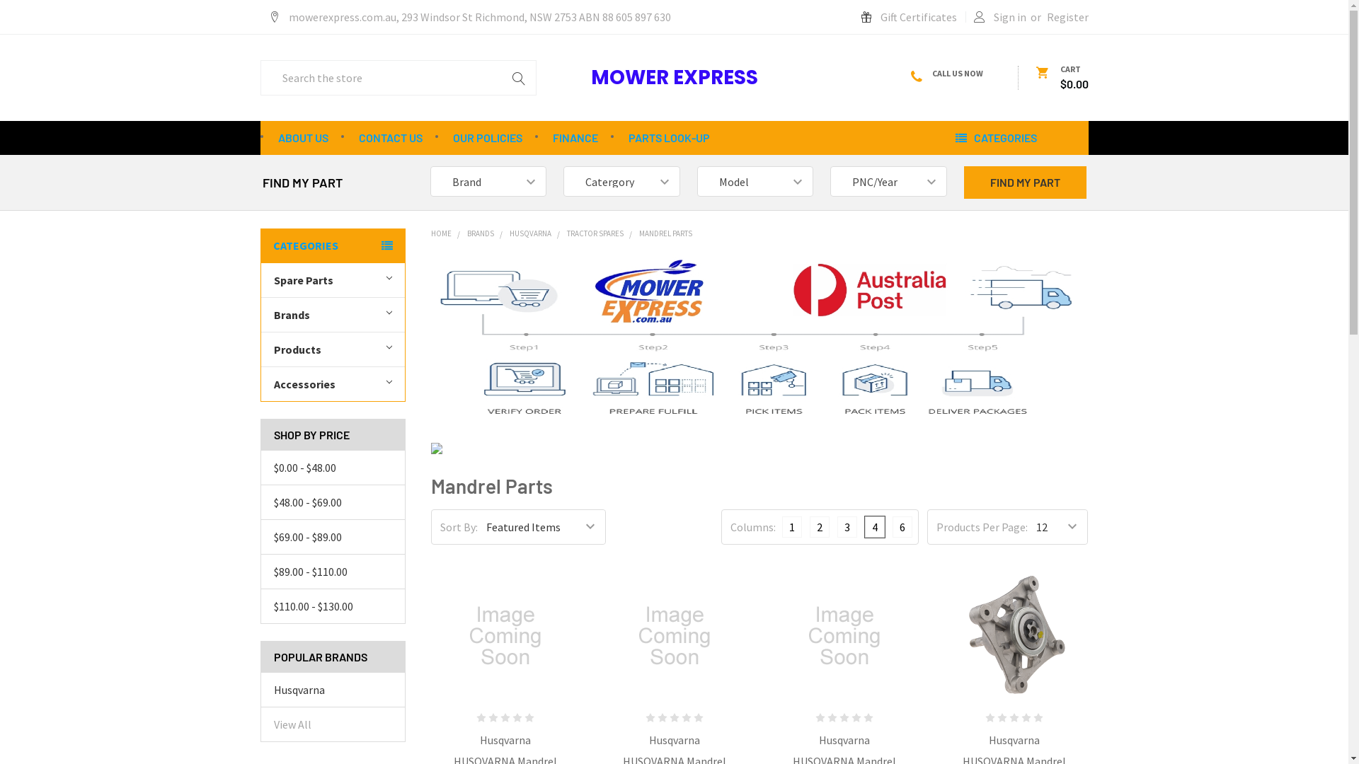 The height and width of the screenshot is (764, 1359). What do you see at coordinates (333, 468) in the screenshot?
I see `$0.00 - $48.00` at bounding box center [333, 468].